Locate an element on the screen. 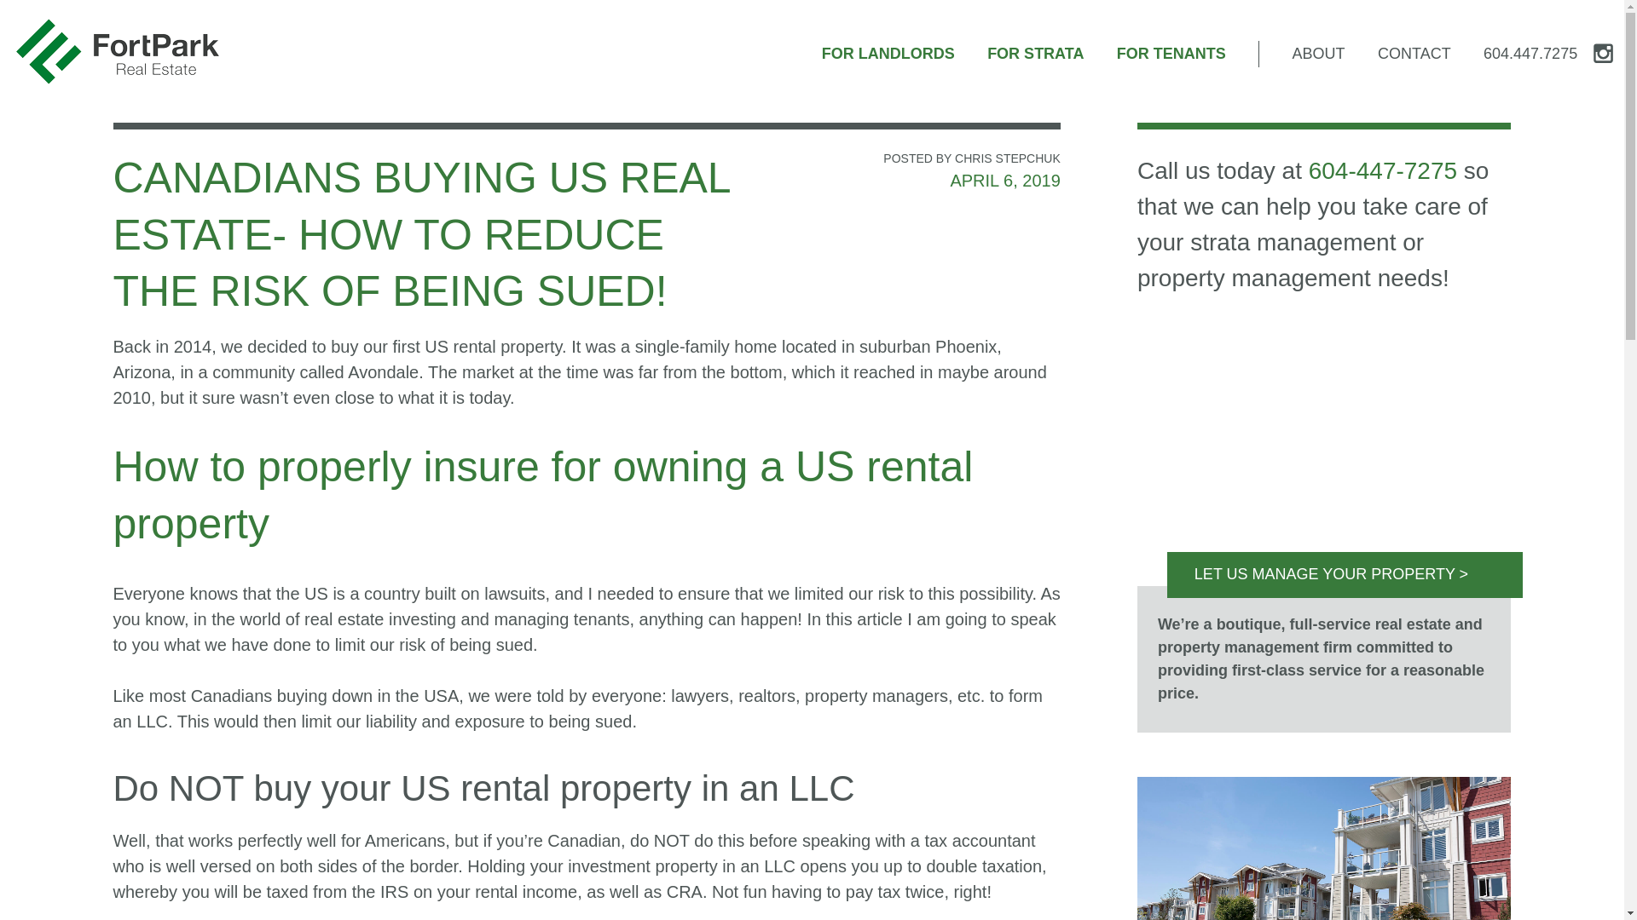 The width and height of the screenshot is (1637, 920). ABOUT is located at coordinates (1319, 53).